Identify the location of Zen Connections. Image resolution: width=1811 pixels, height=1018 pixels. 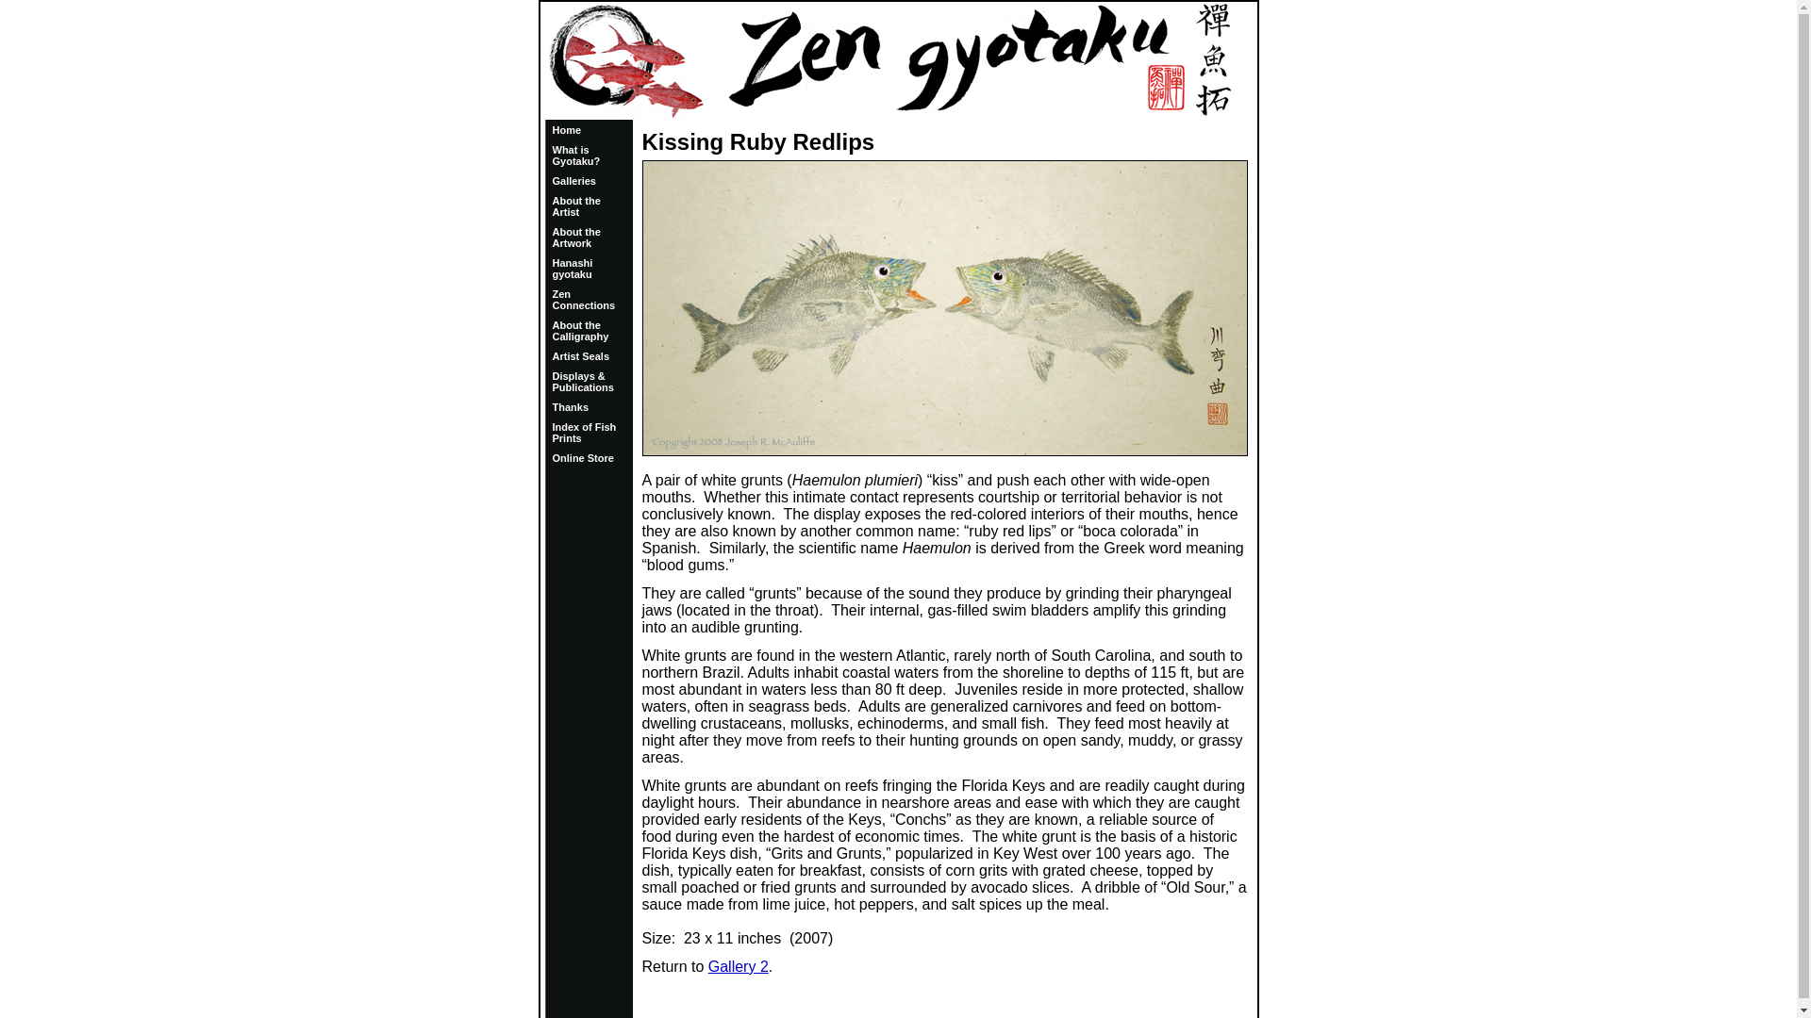
(583, 300).